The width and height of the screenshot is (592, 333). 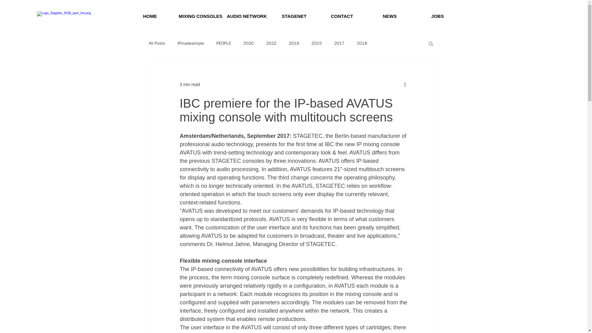 What do you see at coordinates (198, 16) in the screenshot?
I see `MIXING CONSOLES` at bounding box center [198, 16].